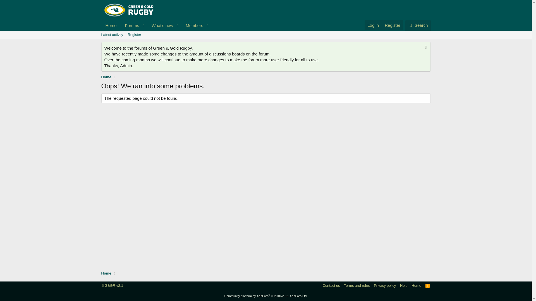 Image resolution: width=536 pixels, height=301 pixels. Describe the element at coordinates (130, 26) in the screenshot. I see `Search` at that location.